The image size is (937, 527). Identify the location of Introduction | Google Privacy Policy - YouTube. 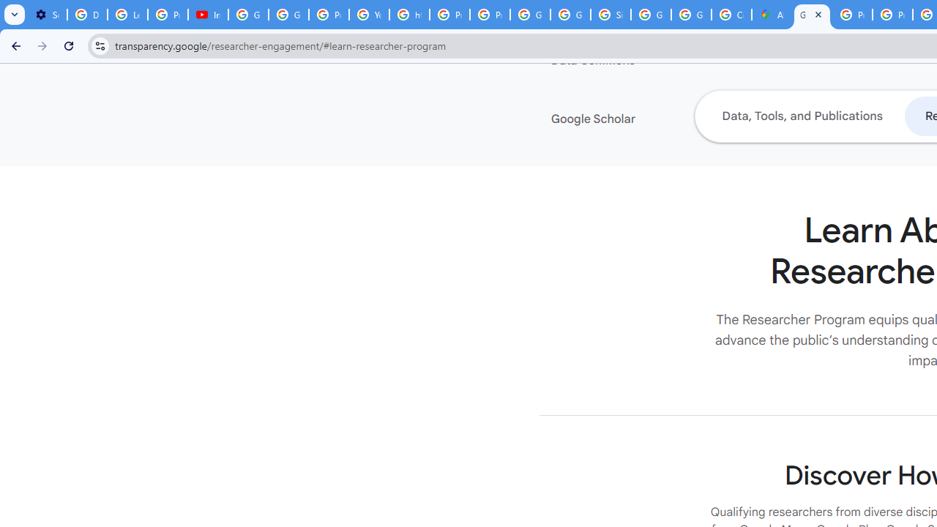
(208, 15).